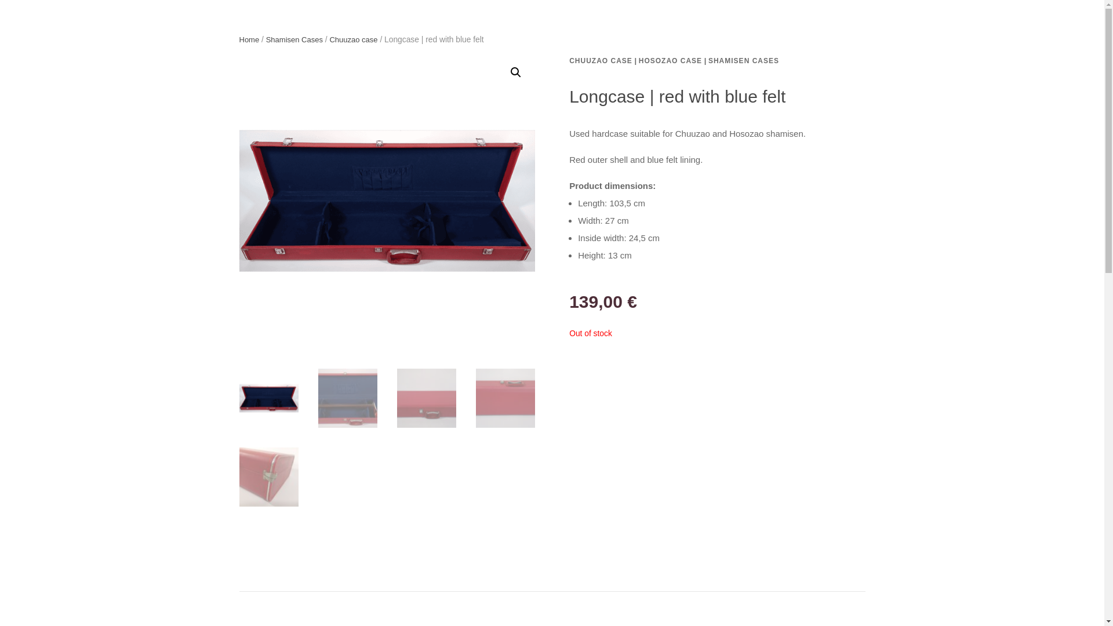 This screenshot has width=1113, height=626. Describe the element at coordinates (294, 39) in the screenshot. I see `Shamisen Cases` at that location.